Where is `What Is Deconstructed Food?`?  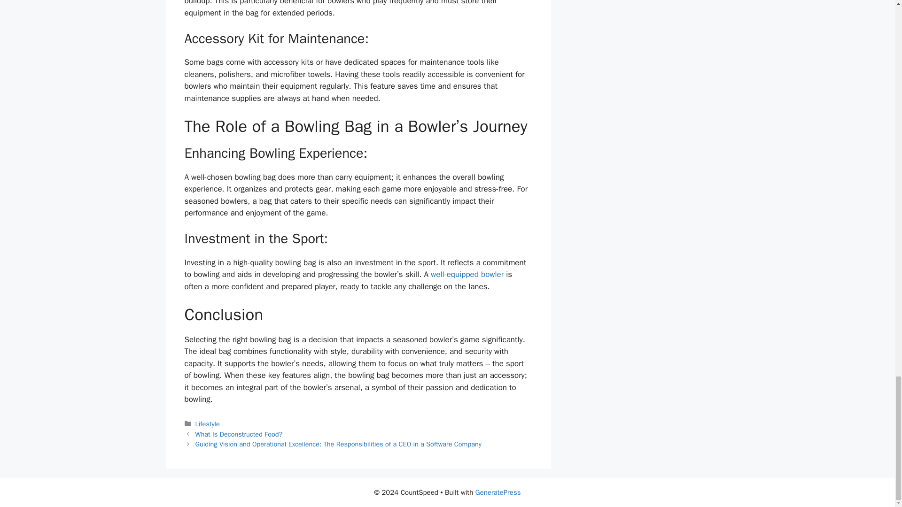 What Is Deconstructed Food? is located at coordinates (239, 434).